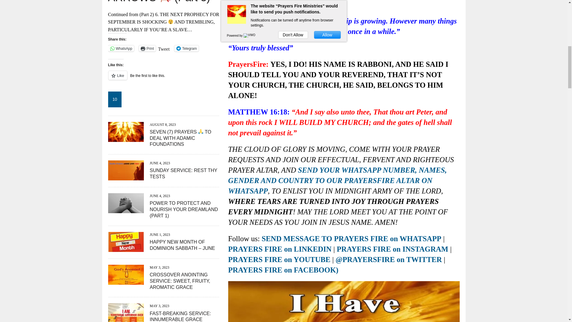 The height and width of the screenshot is (322, 572). What do you see at coordinates (279, 259) in the screenshot?
I see `PRAYERS FIRE on YOUTUBE` at bounding box center [279, 259].